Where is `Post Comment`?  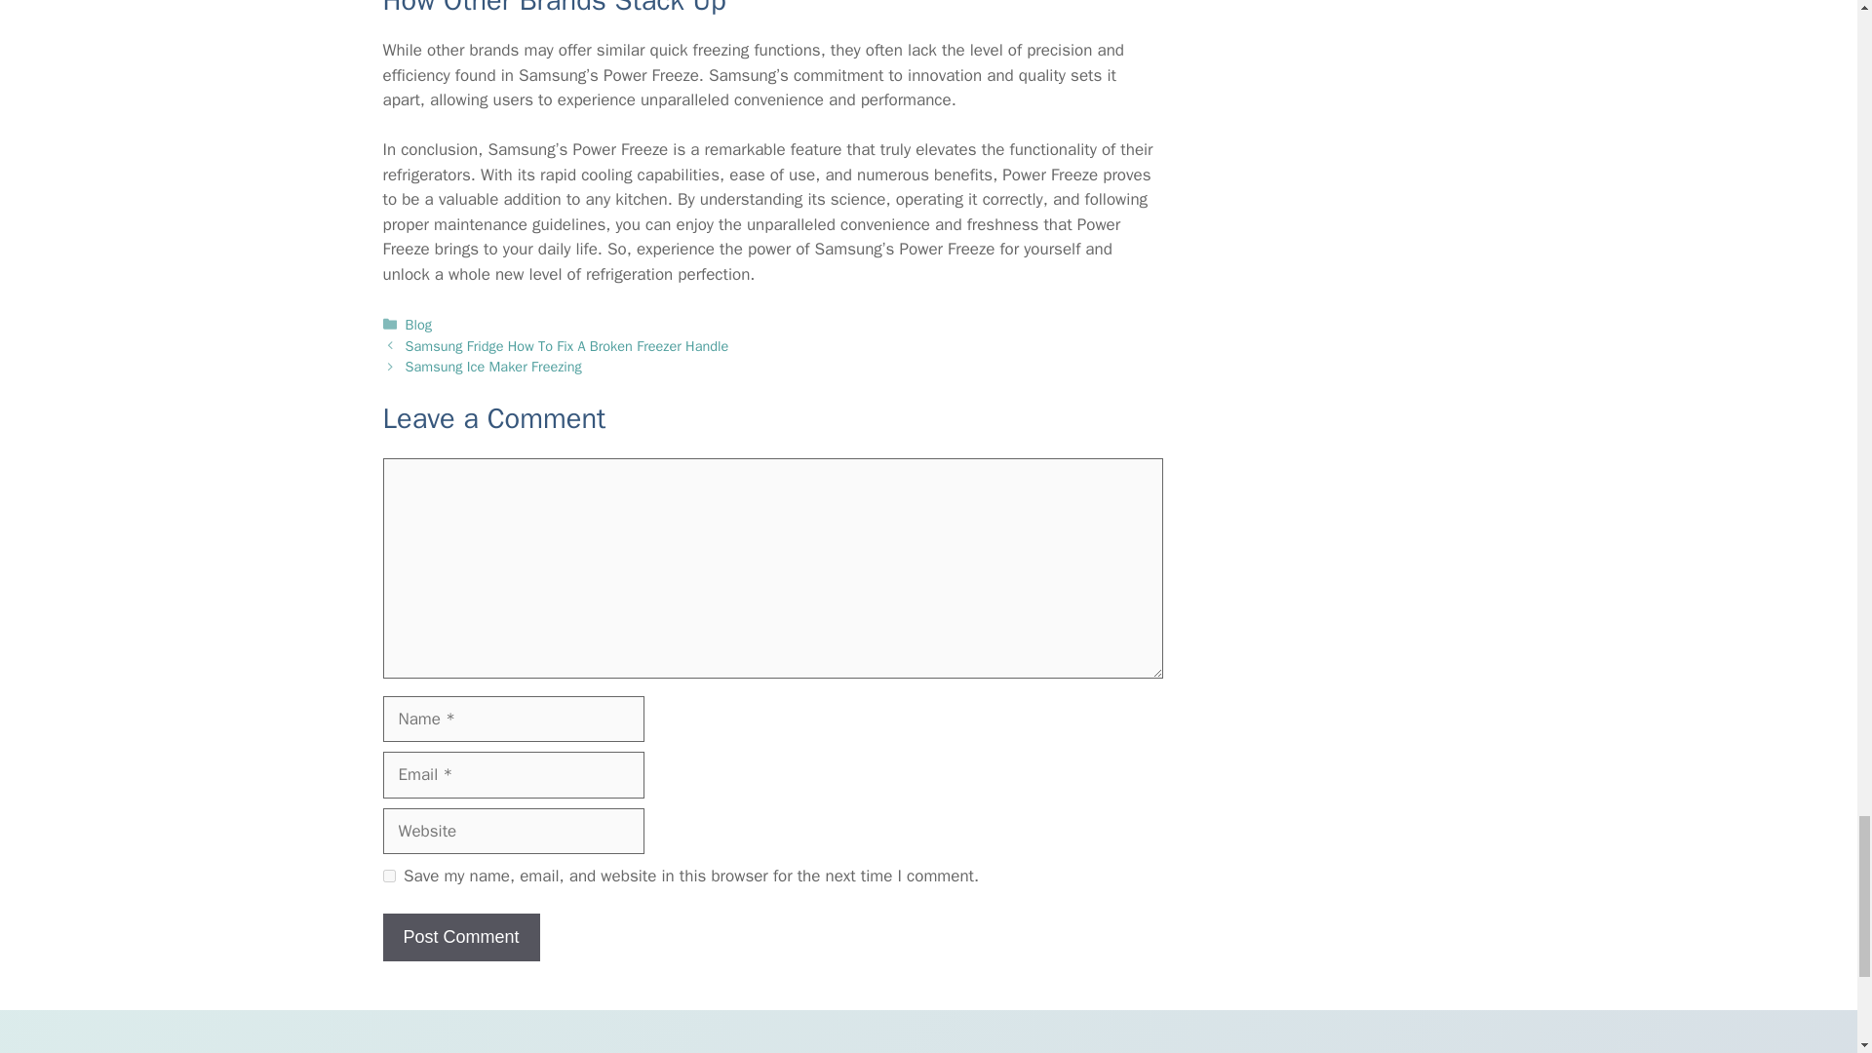
Post Comment is located at coordinates (460, 938).